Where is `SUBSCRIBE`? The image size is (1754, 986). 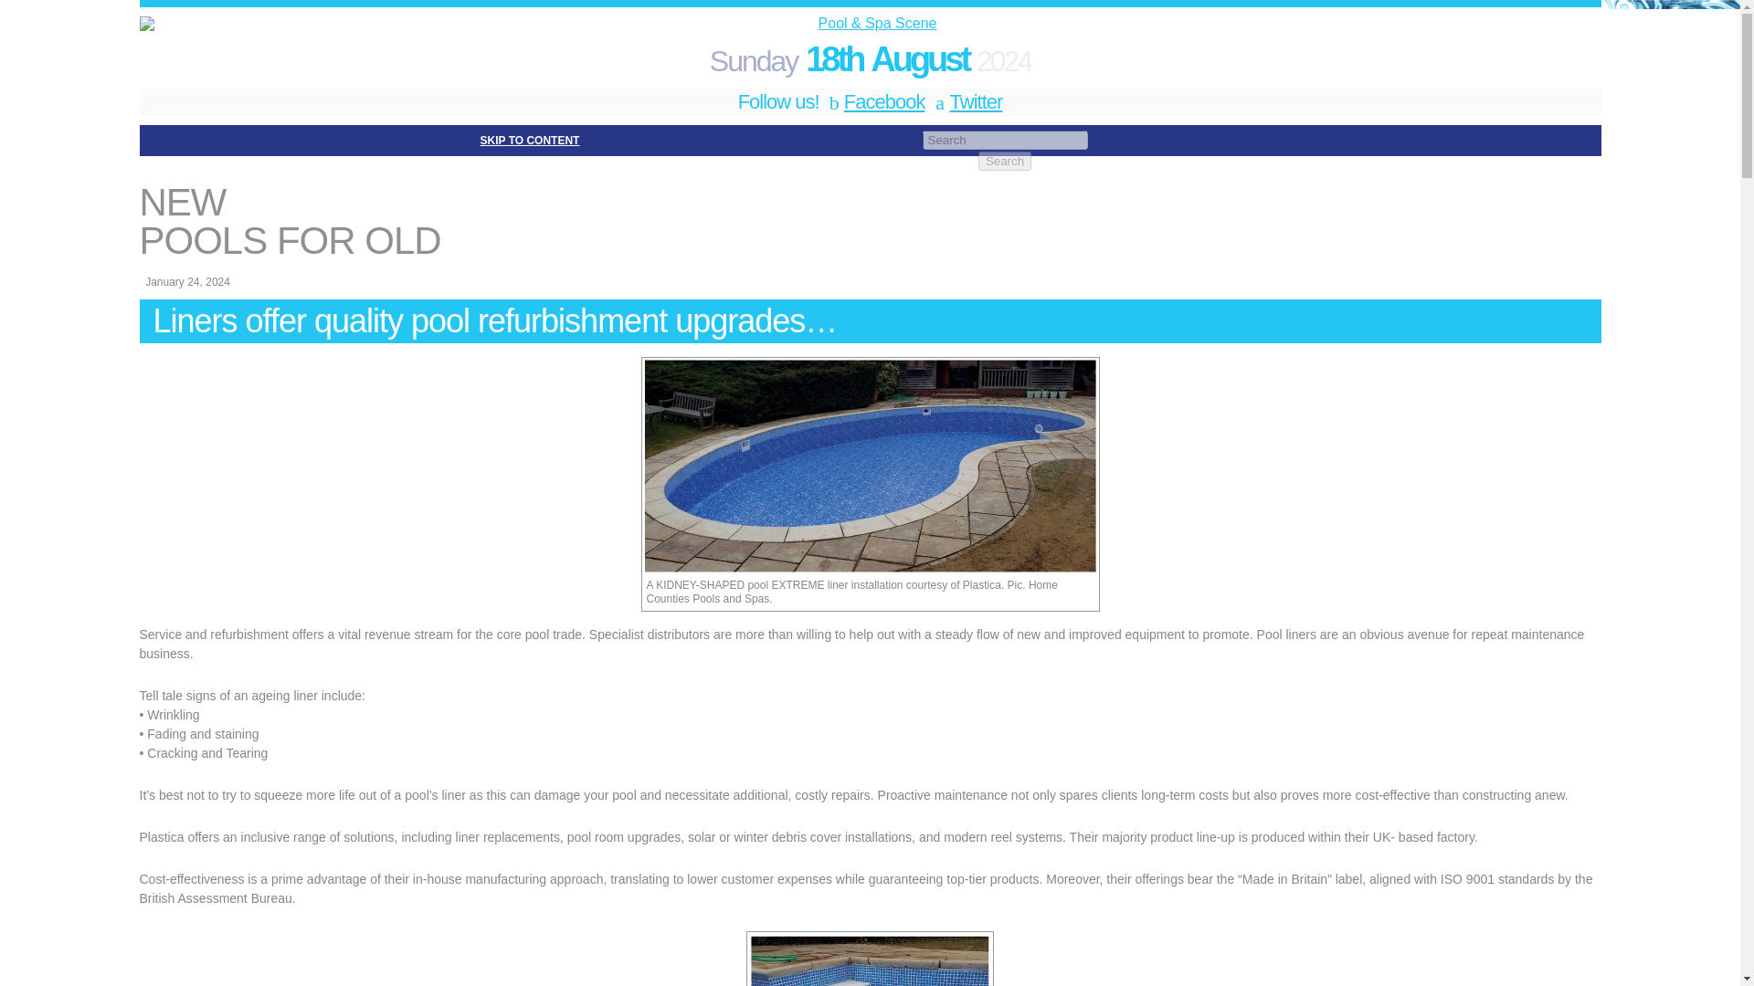
SUBSCRIBE is located at coordinates (577, 183).